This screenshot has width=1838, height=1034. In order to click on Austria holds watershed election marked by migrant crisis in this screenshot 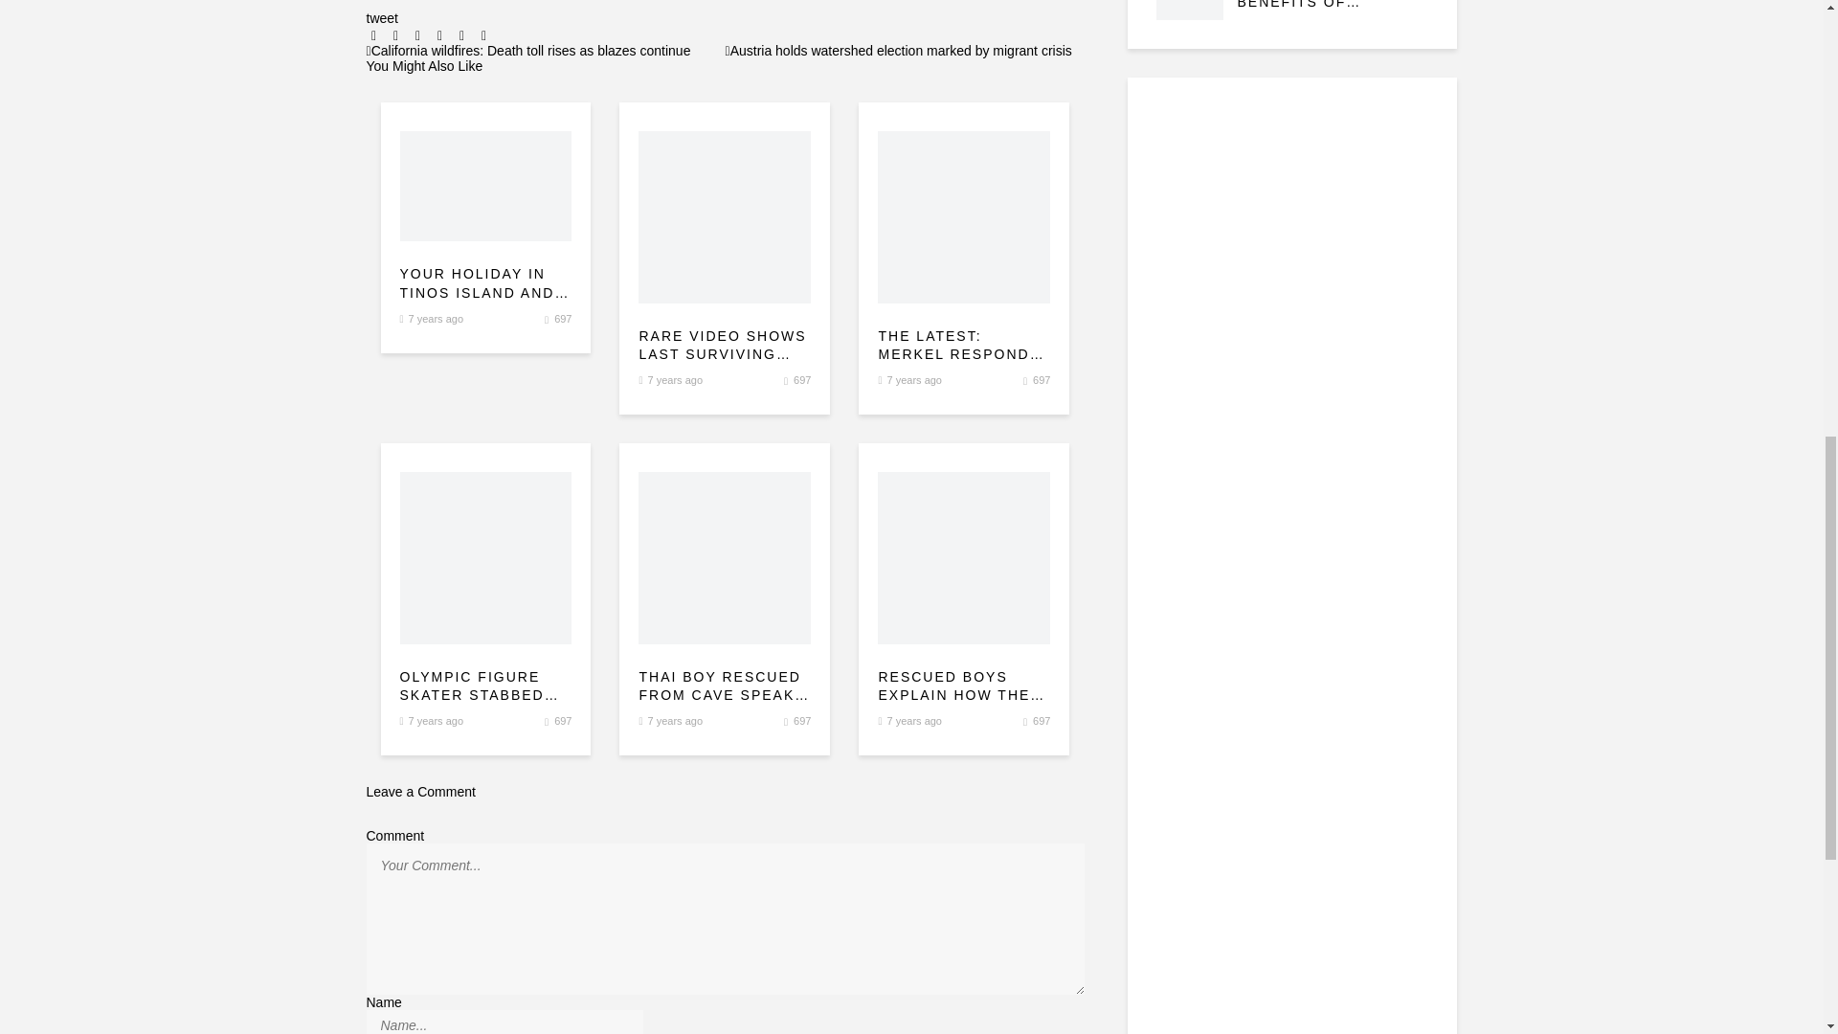, I will do `click(898, 50)`.